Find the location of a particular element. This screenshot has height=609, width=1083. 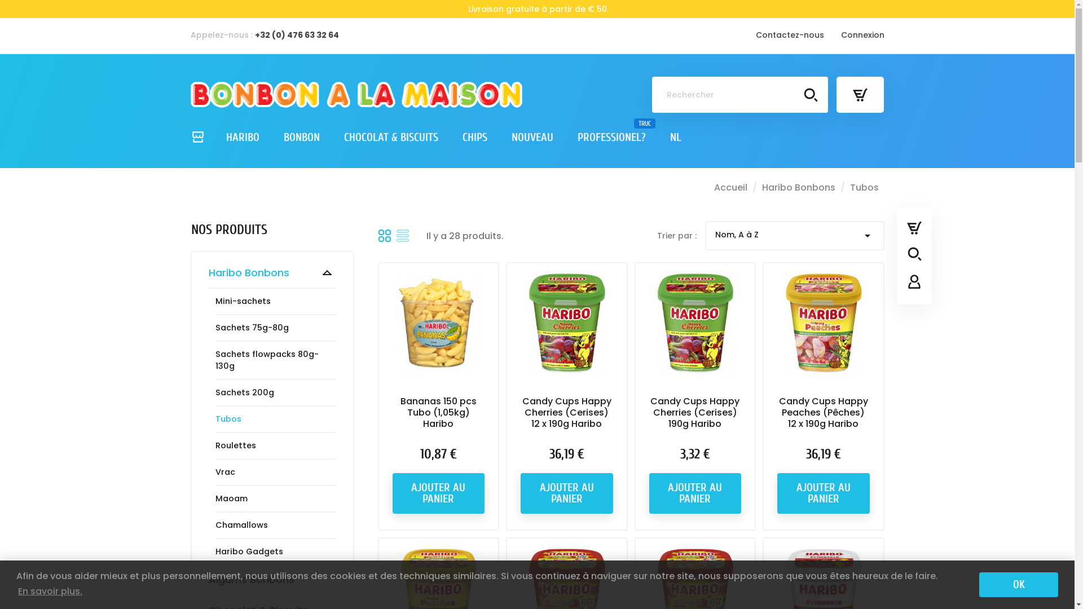

AJOUTER AU PANIER is located at coordinates (695, 493).